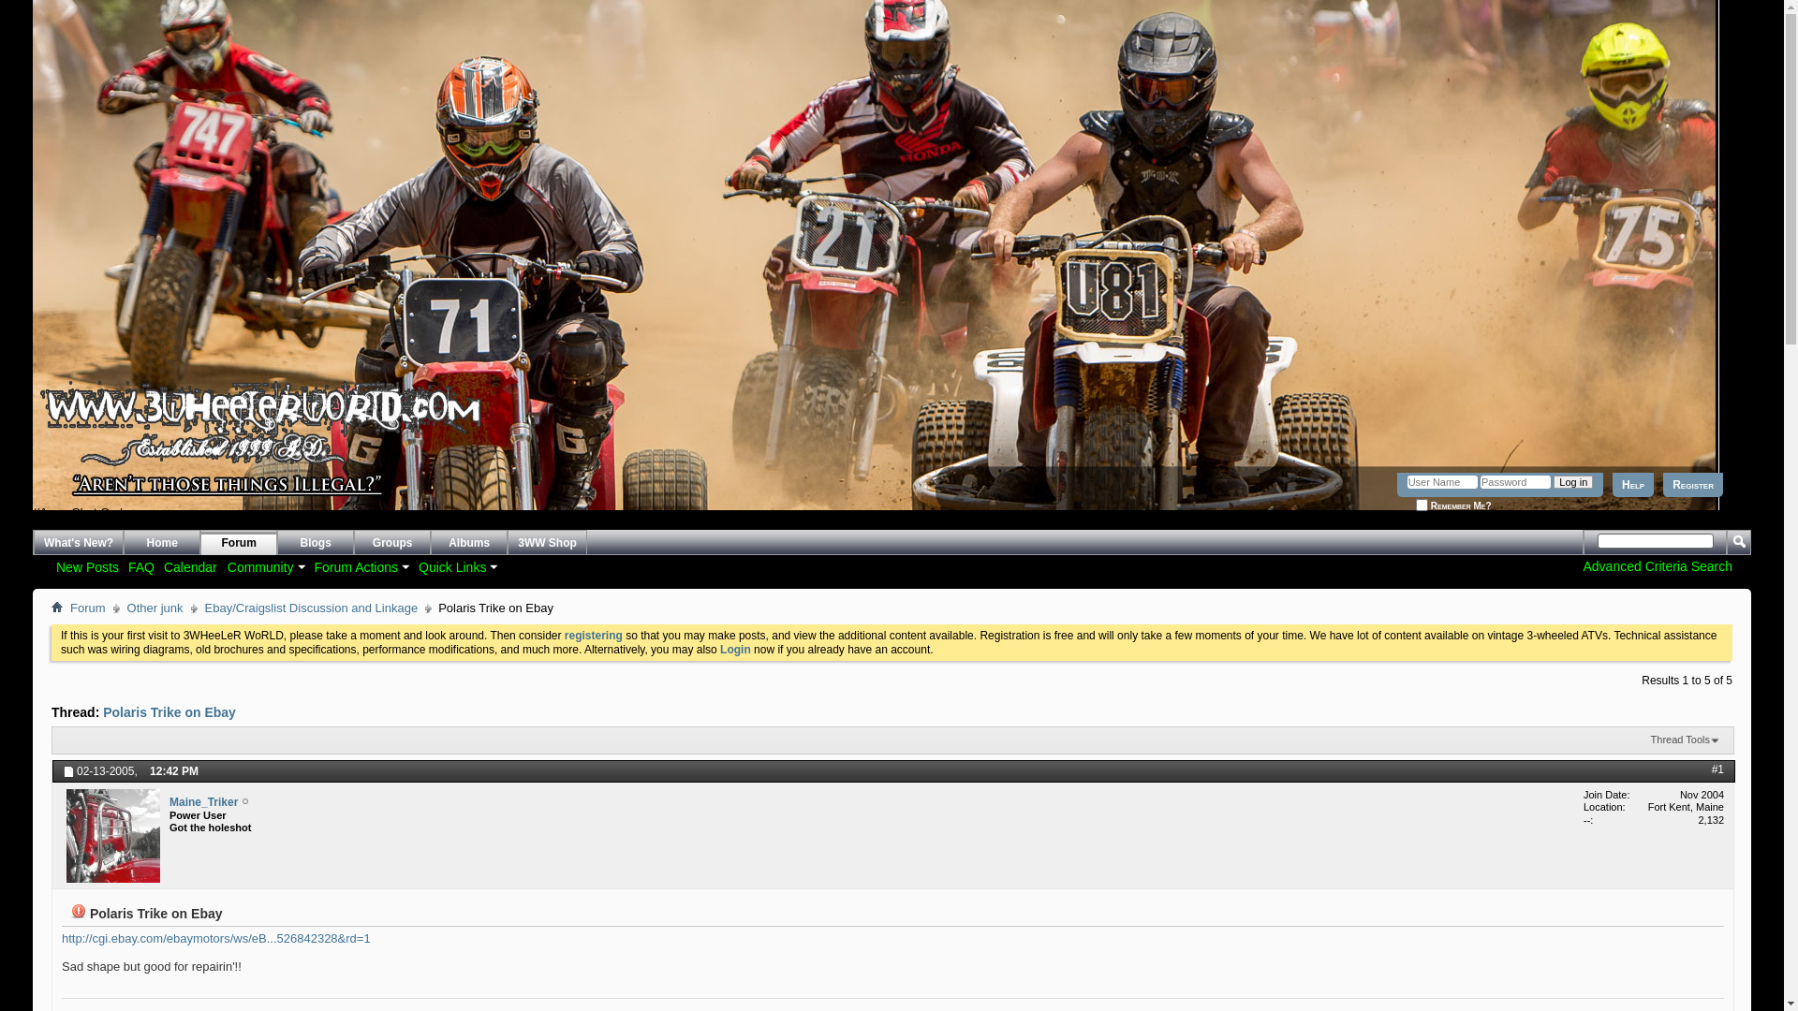 The height and width of the screenshot is (1011, 1798). I want to click on Home, so click(57, 607).